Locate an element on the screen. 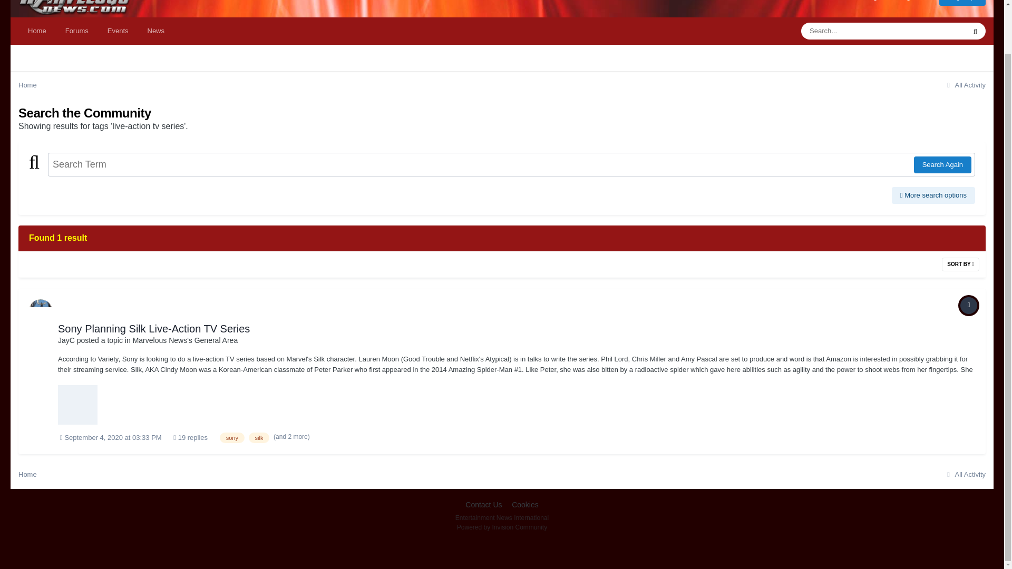  Sign Up is located at coordinates (962, 2).